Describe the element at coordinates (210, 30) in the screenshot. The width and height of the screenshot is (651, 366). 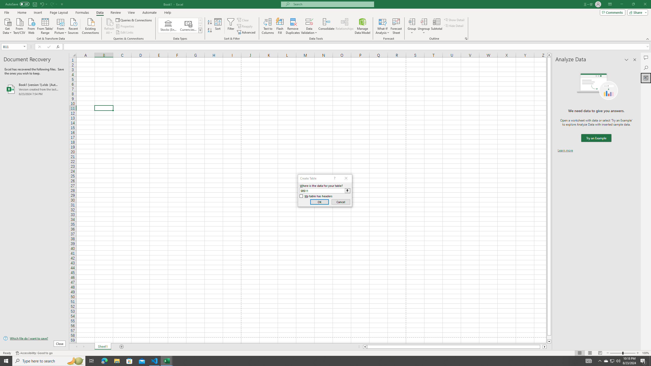
I see `Sort Z to A` at that location.